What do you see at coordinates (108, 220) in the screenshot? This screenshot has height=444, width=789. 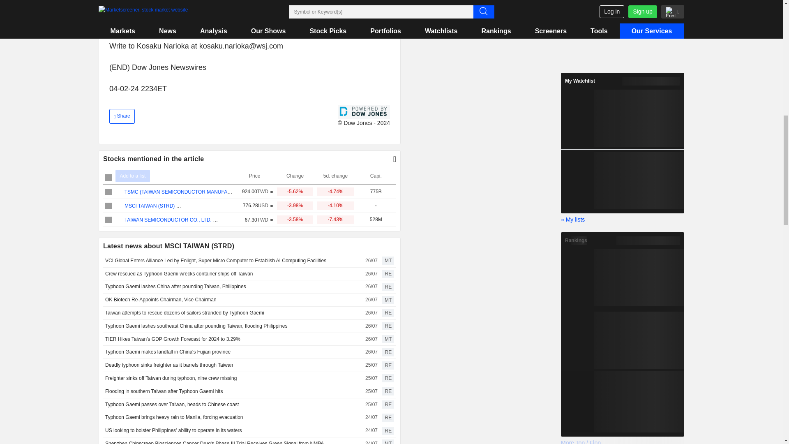 I see `on` at bounding box center [108, 220].